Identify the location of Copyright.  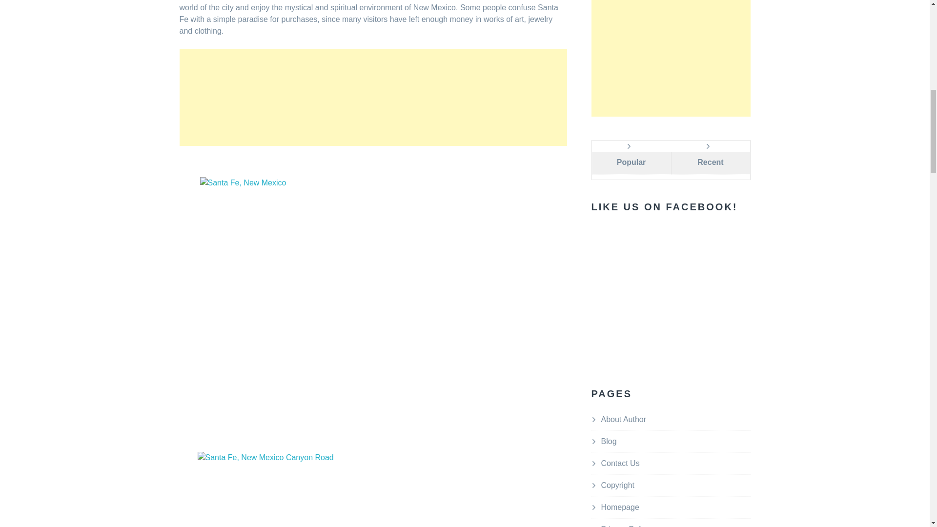
(618, 485).